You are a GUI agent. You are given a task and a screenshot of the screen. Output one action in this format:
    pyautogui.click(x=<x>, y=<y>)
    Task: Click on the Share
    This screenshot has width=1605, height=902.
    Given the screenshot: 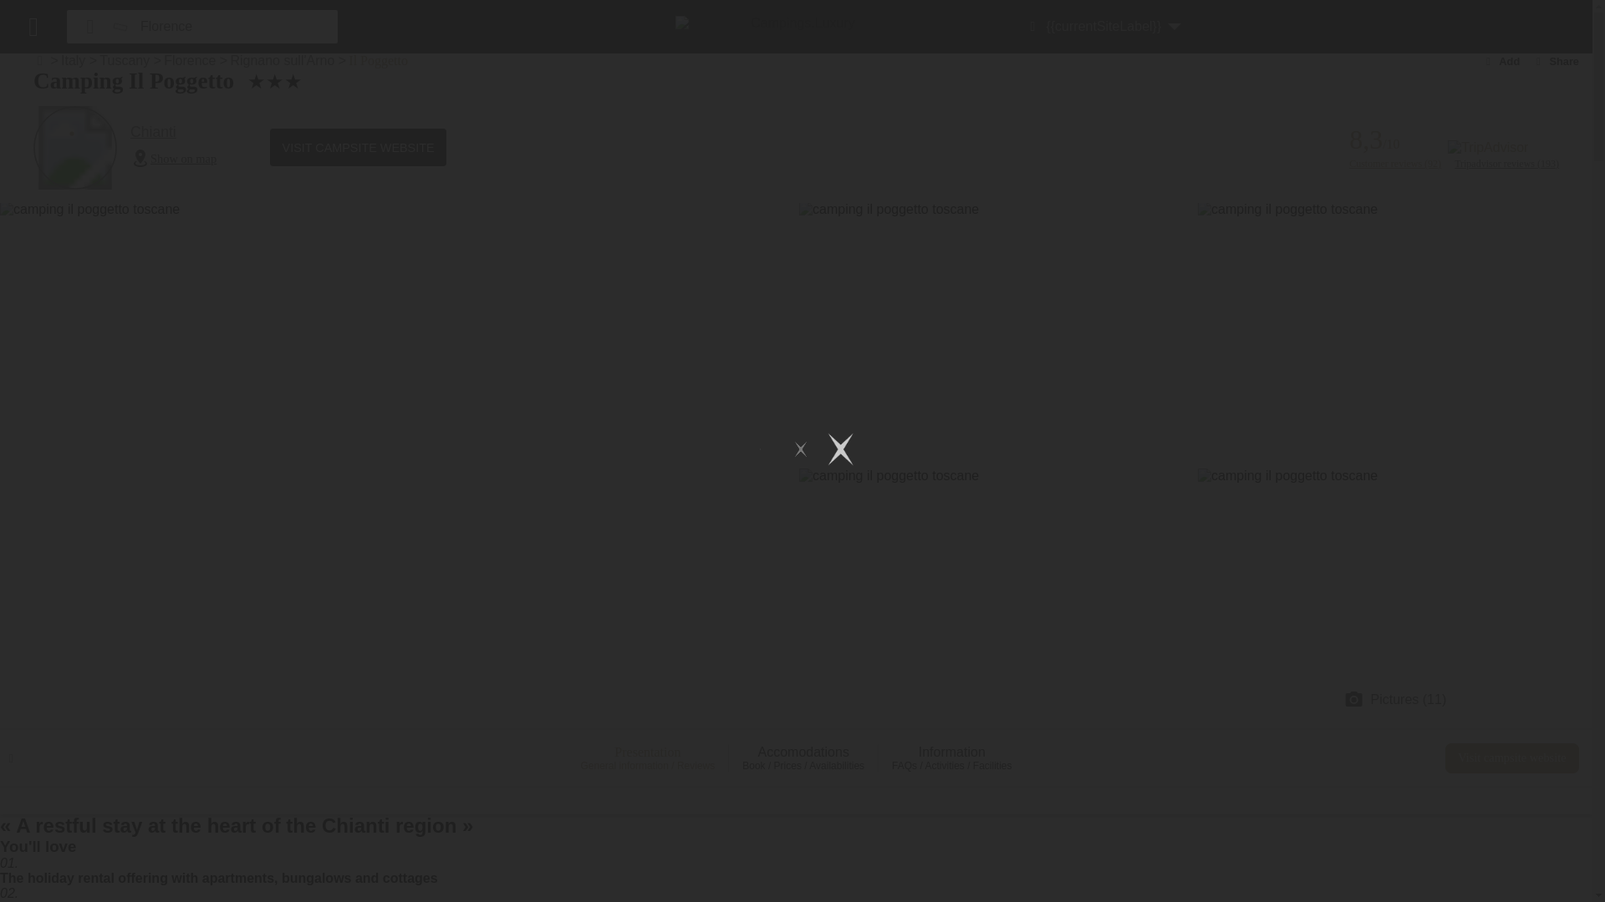 What is the action you would take?
    pyautogui.click(x=1556, y=61)
    